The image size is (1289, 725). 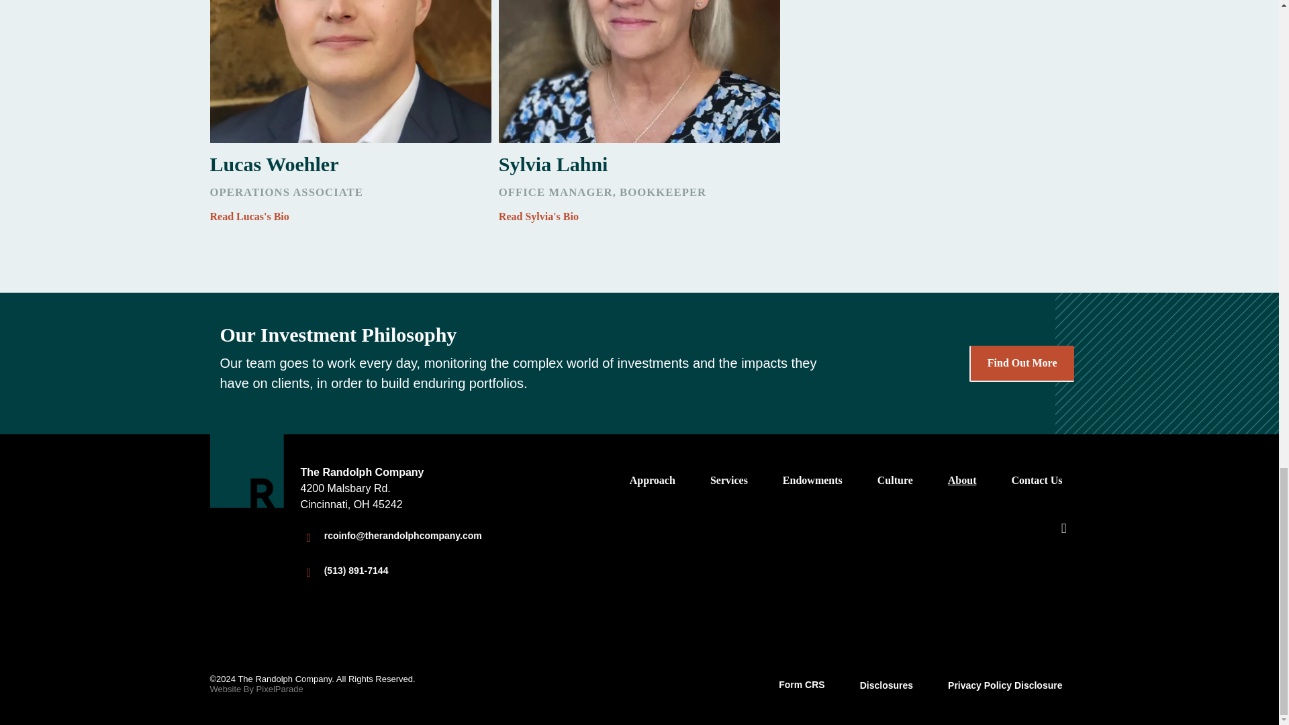 I want to click on Read Lucas's Bio, so click(x=350, y=216).